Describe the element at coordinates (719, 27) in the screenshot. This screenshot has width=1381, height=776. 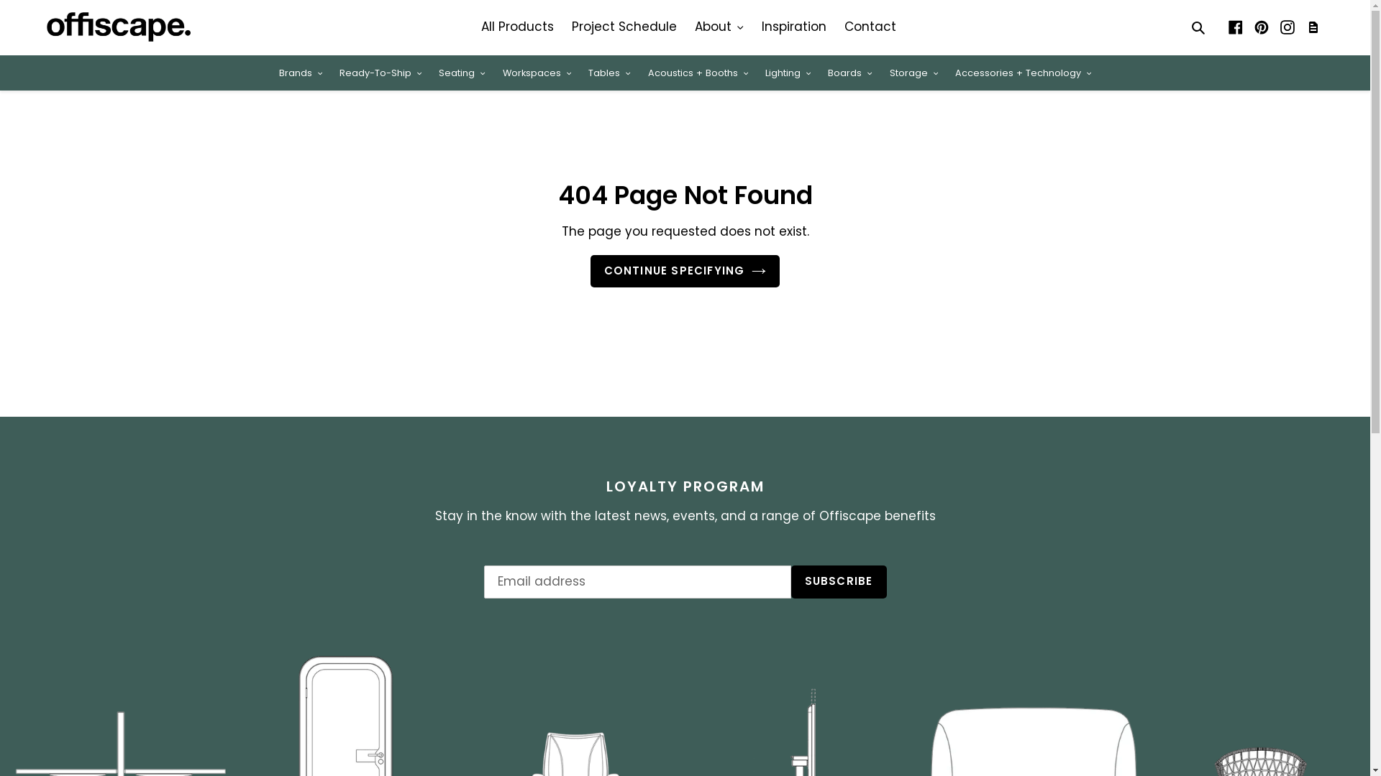
I see `About` at that location.